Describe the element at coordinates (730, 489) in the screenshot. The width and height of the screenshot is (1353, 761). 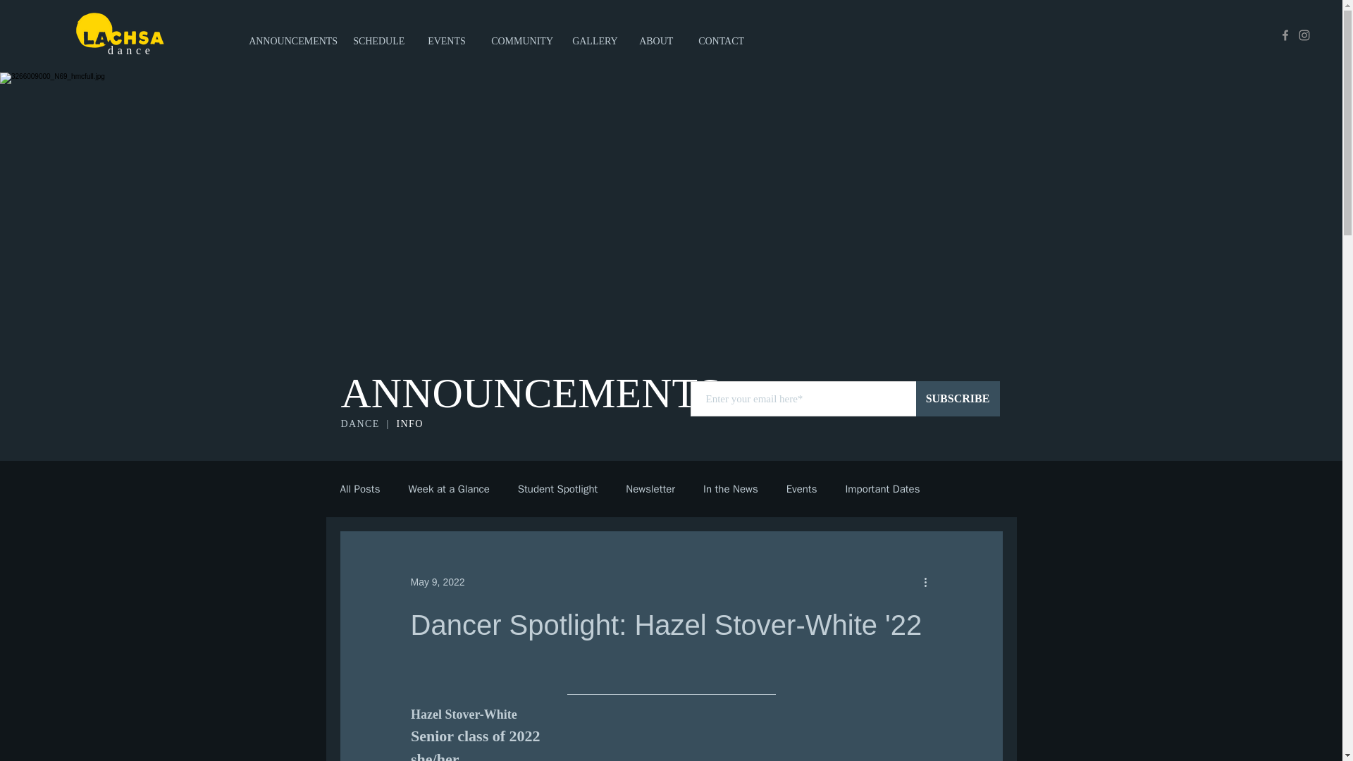
I see `In the News` at that location.